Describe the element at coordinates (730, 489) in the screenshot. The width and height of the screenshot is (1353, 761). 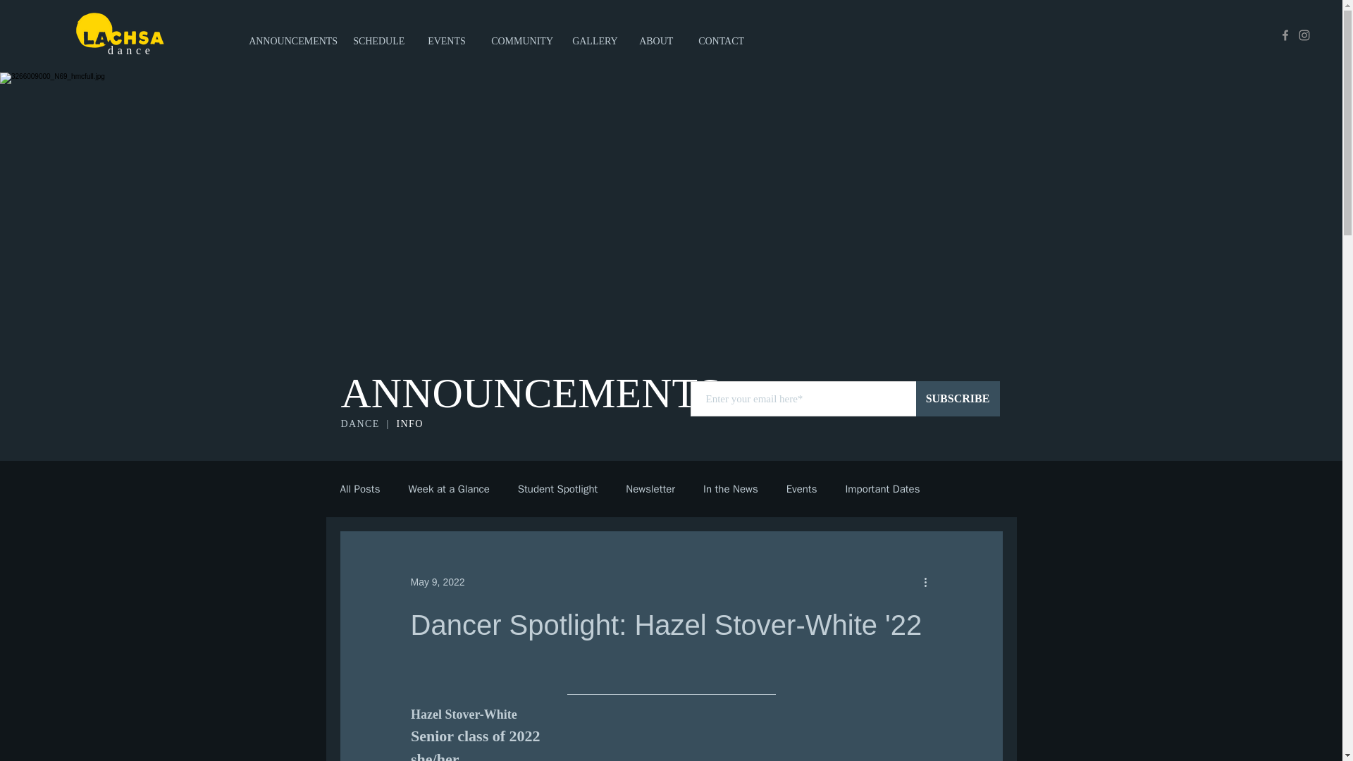
I see `In the News` at that location.